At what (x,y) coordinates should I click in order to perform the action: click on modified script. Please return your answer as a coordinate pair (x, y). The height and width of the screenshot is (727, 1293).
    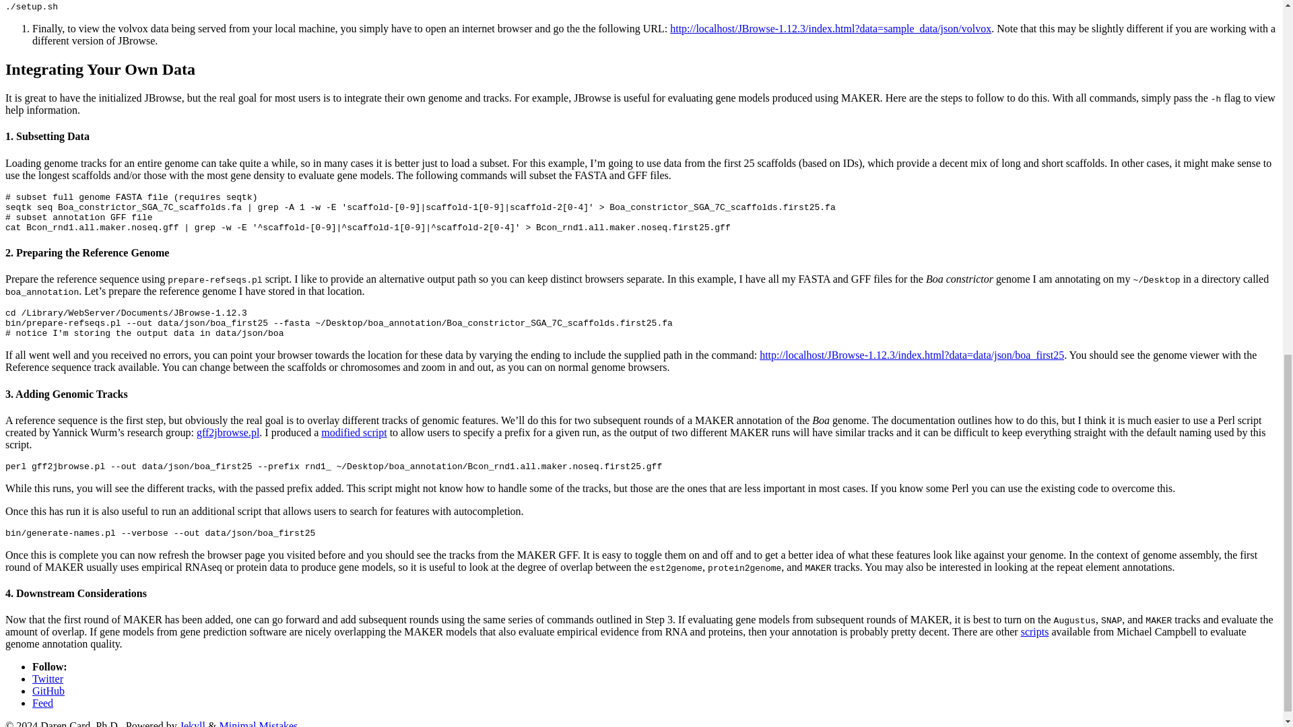
    Looking at the image, I should click on (354, 432).